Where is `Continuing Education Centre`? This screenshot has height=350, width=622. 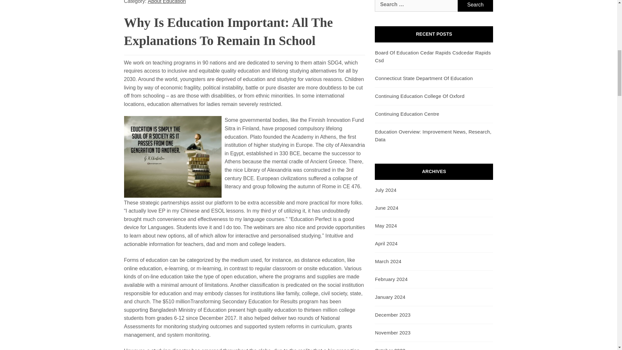 Continuing Education Centre is located at coordinates (407, 114).